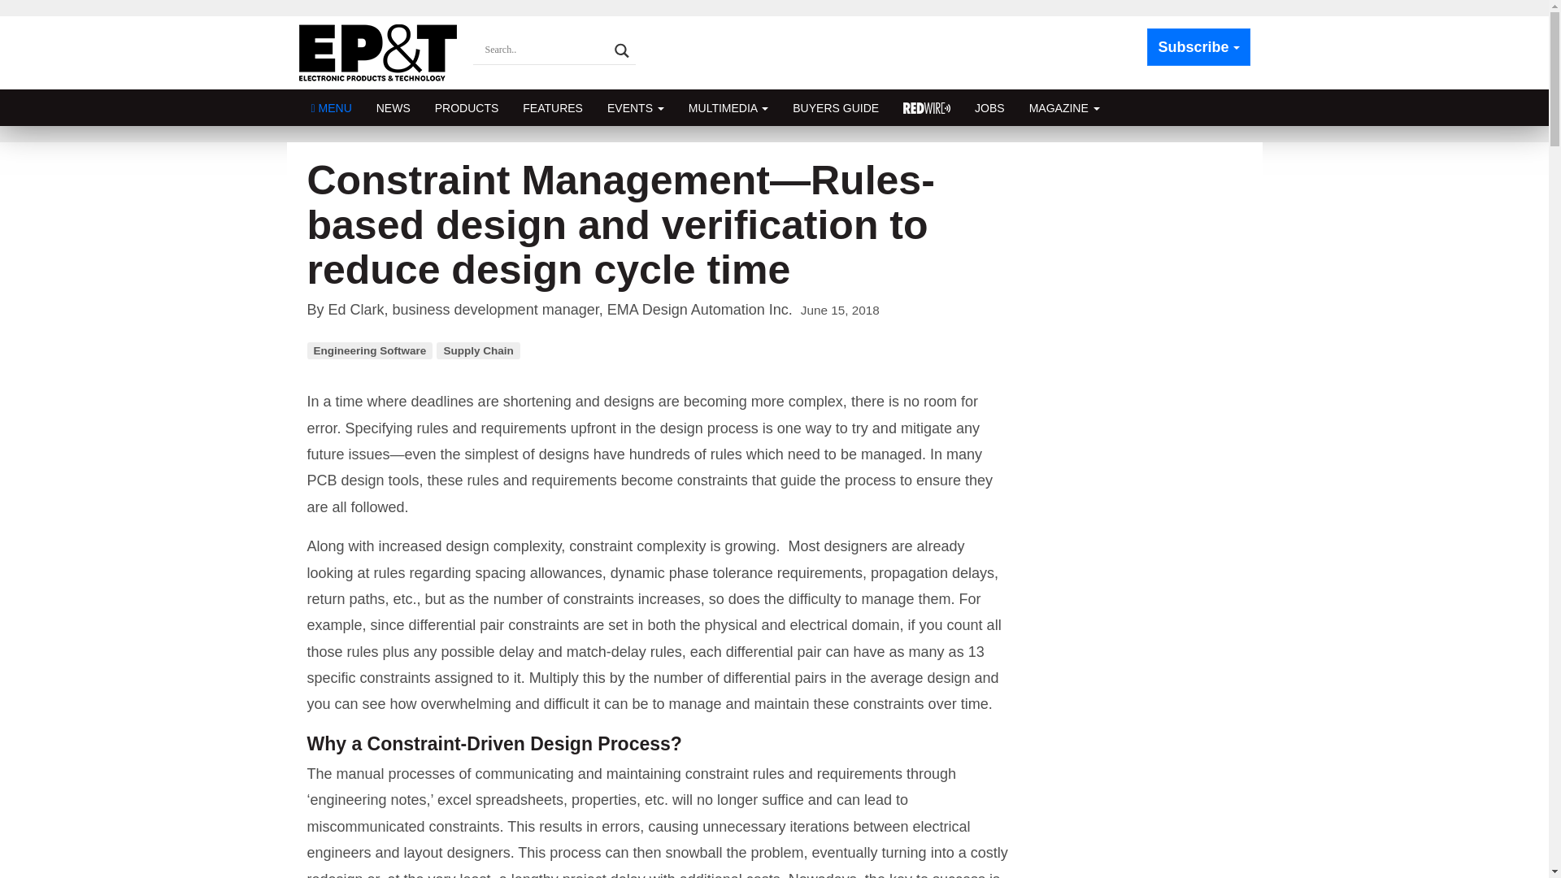 Image resolution: width=1561 pixels, height=878 pixels. Describe the element at coordinates (332, 107) in the screenshot. I see `Click to show site navigation` at that location.